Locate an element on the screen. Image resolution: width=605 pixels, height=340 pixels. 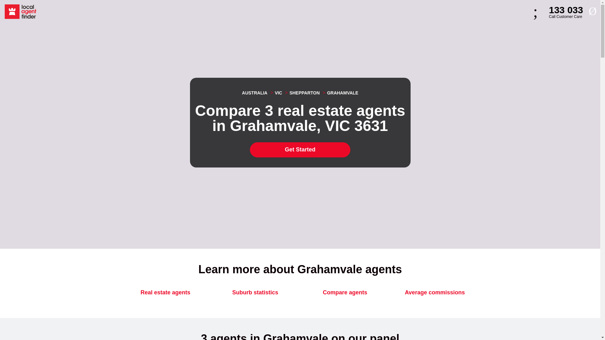
Average commissions is located at coordinates (558, 12).